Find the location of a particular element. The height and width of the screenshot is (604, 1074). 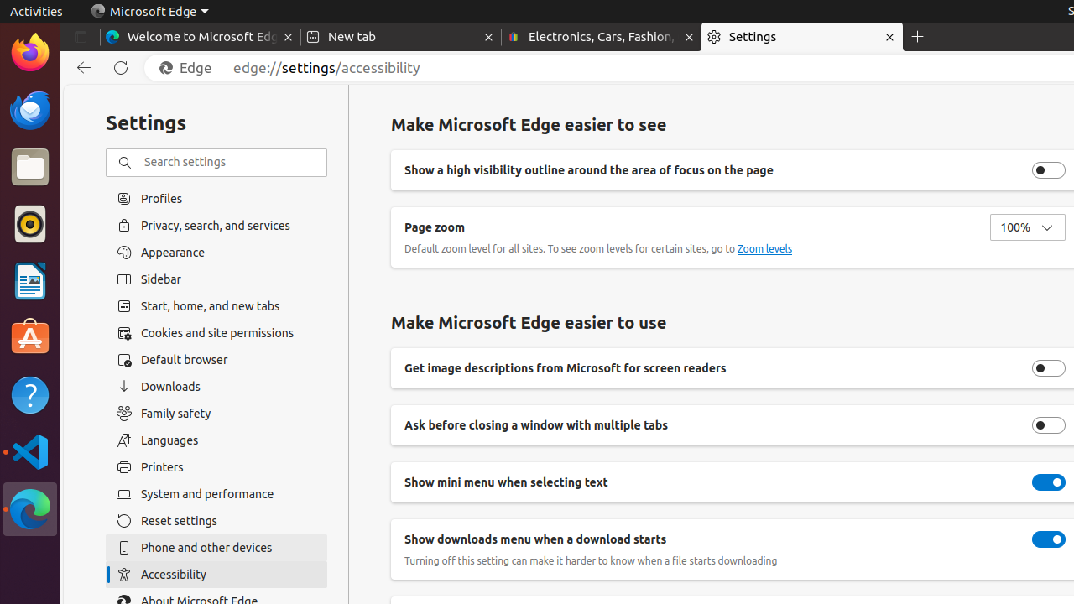

System and performance is located at coordinates (216, 494).